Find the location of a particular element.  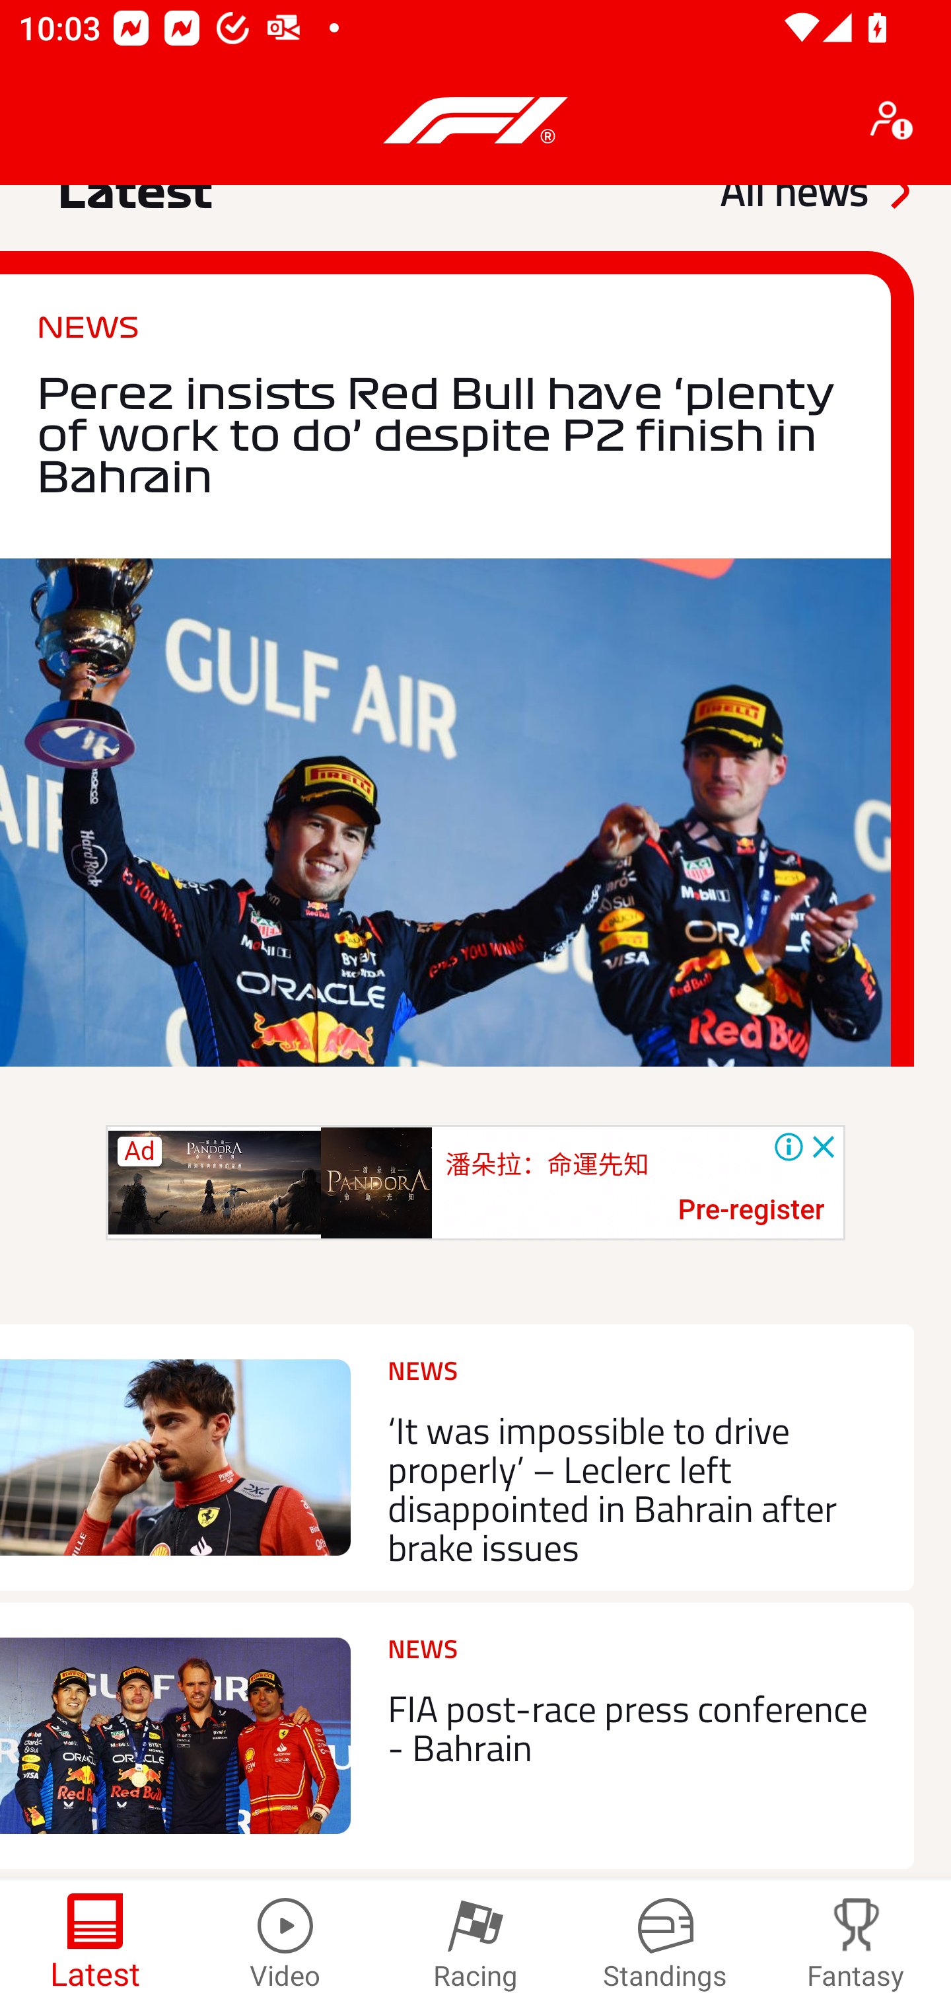

潘朵拉：命運先知 is located at coordinates (547, 1164).